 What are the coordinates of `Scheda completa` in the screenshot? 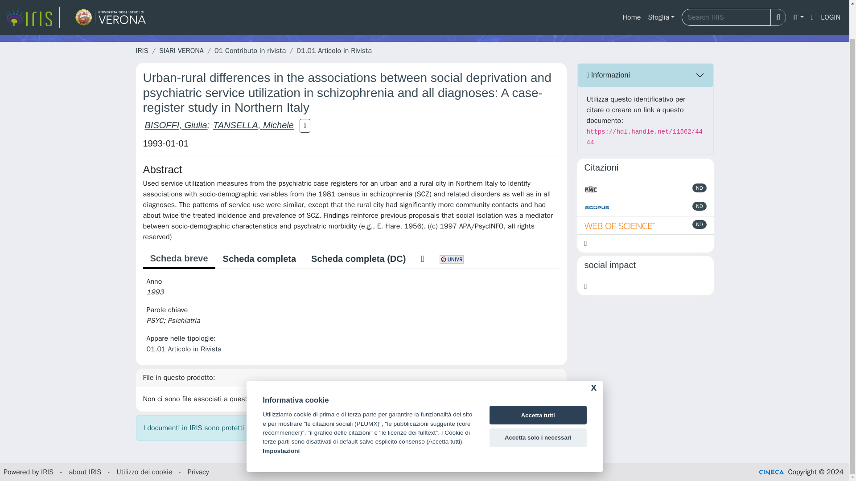 It's located at (259, 258).